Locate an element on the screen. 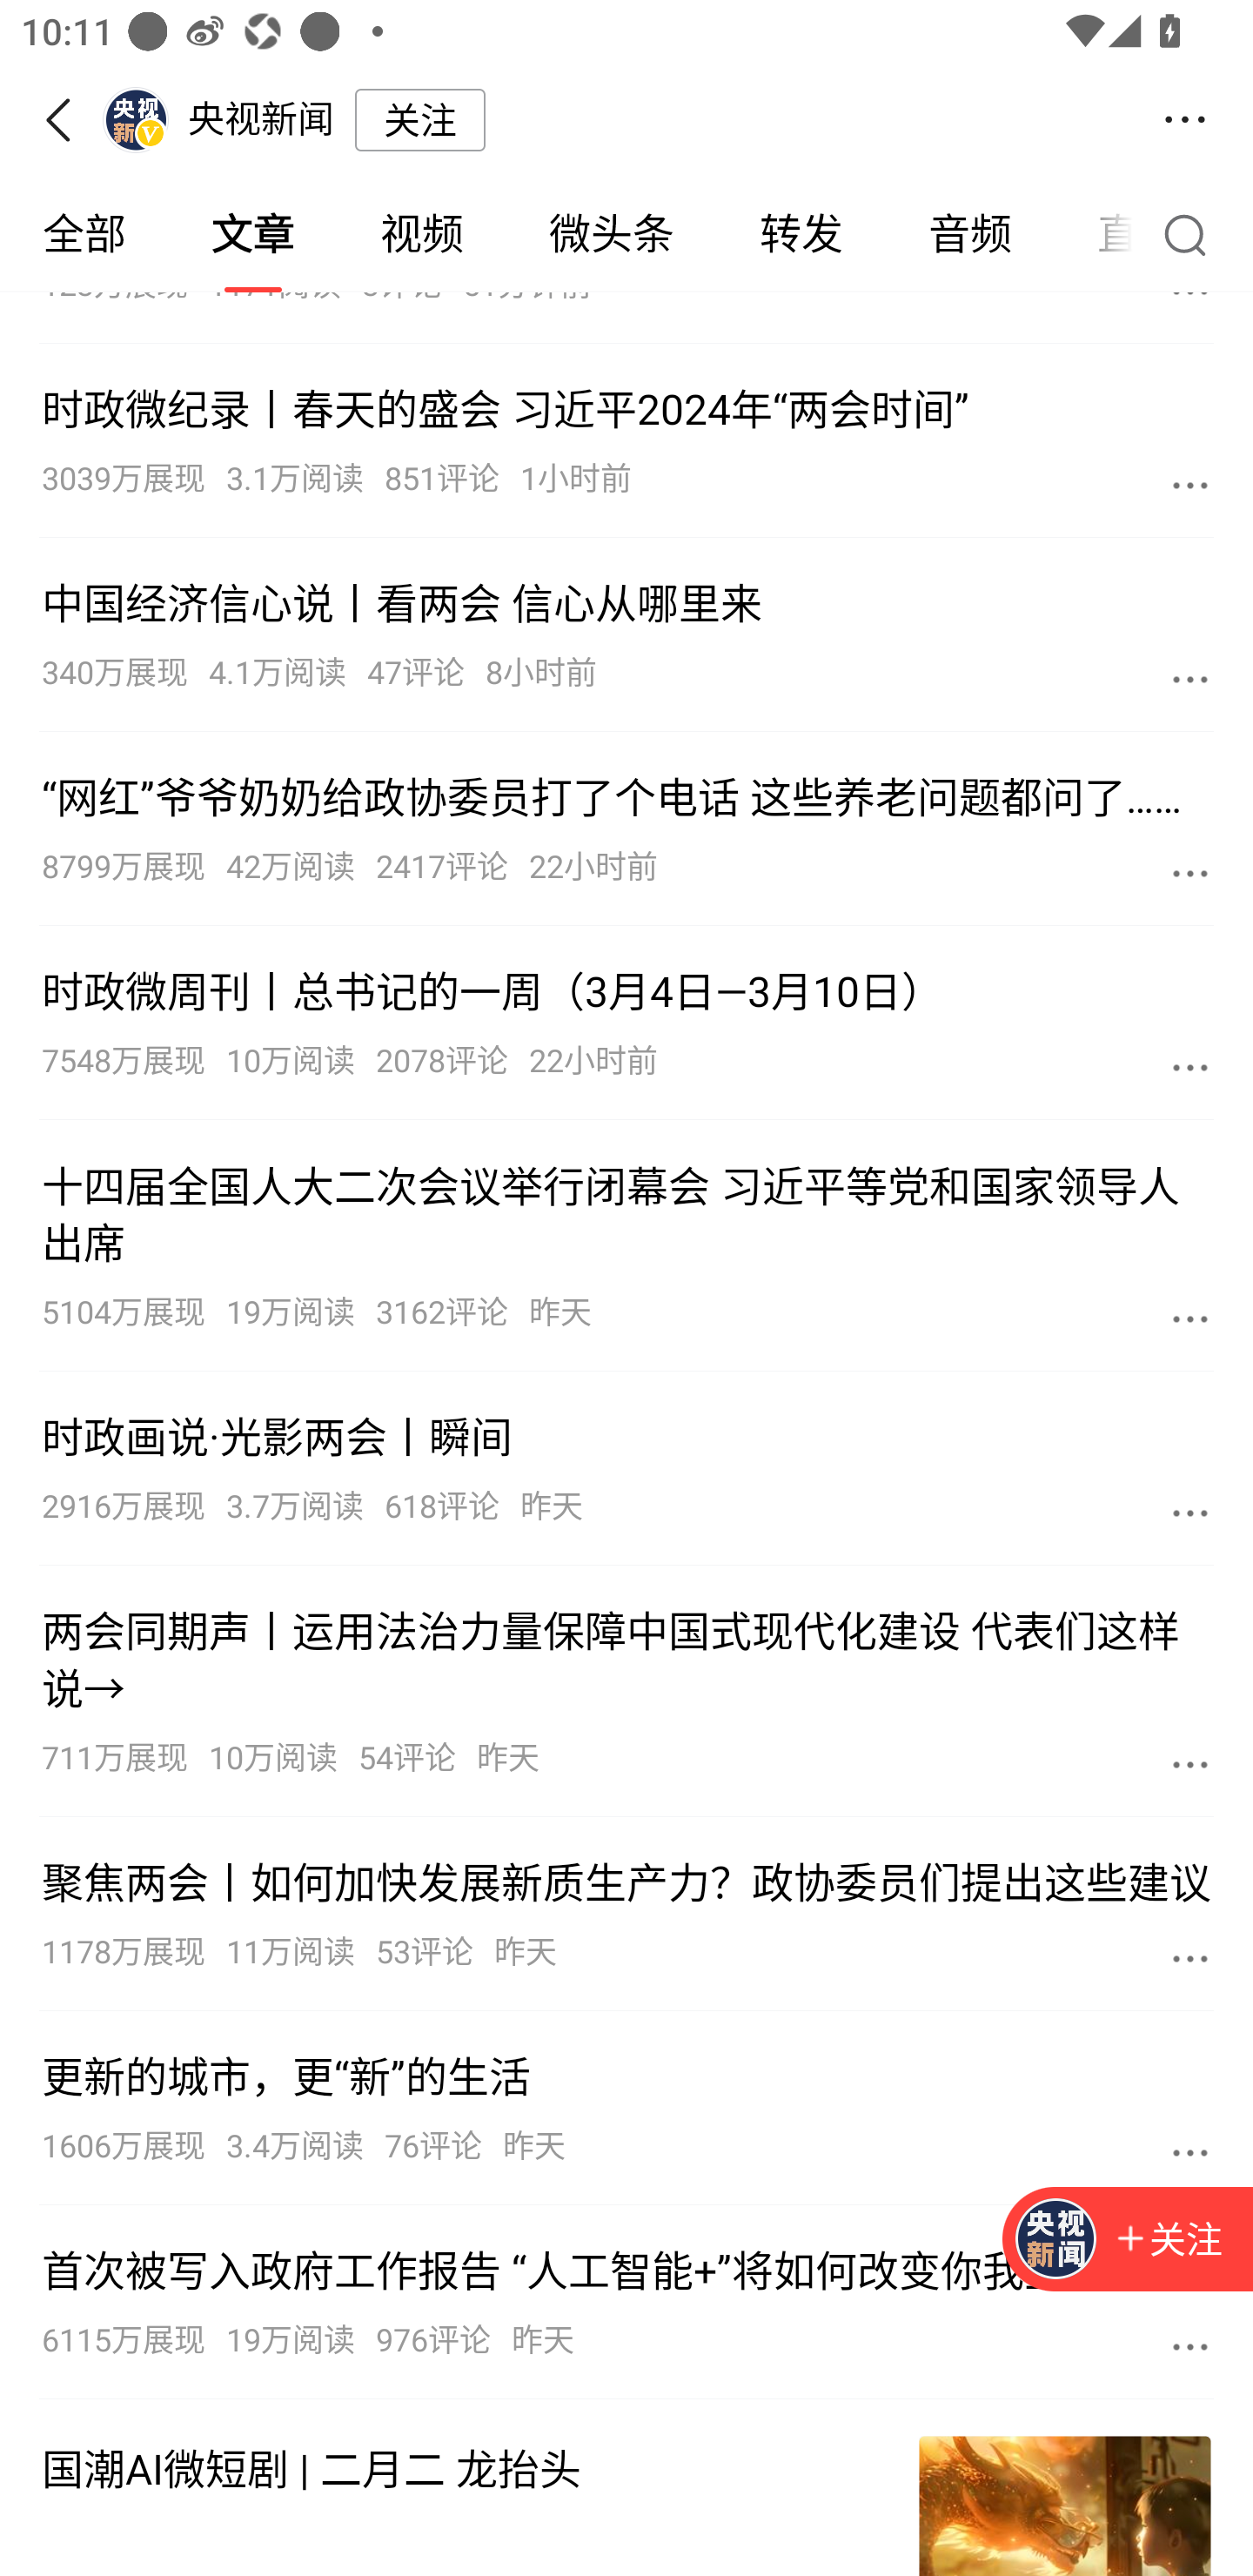 The width and height of the screenshot is (1253, 2576). 更多 is located at coordinates (1190, 679).